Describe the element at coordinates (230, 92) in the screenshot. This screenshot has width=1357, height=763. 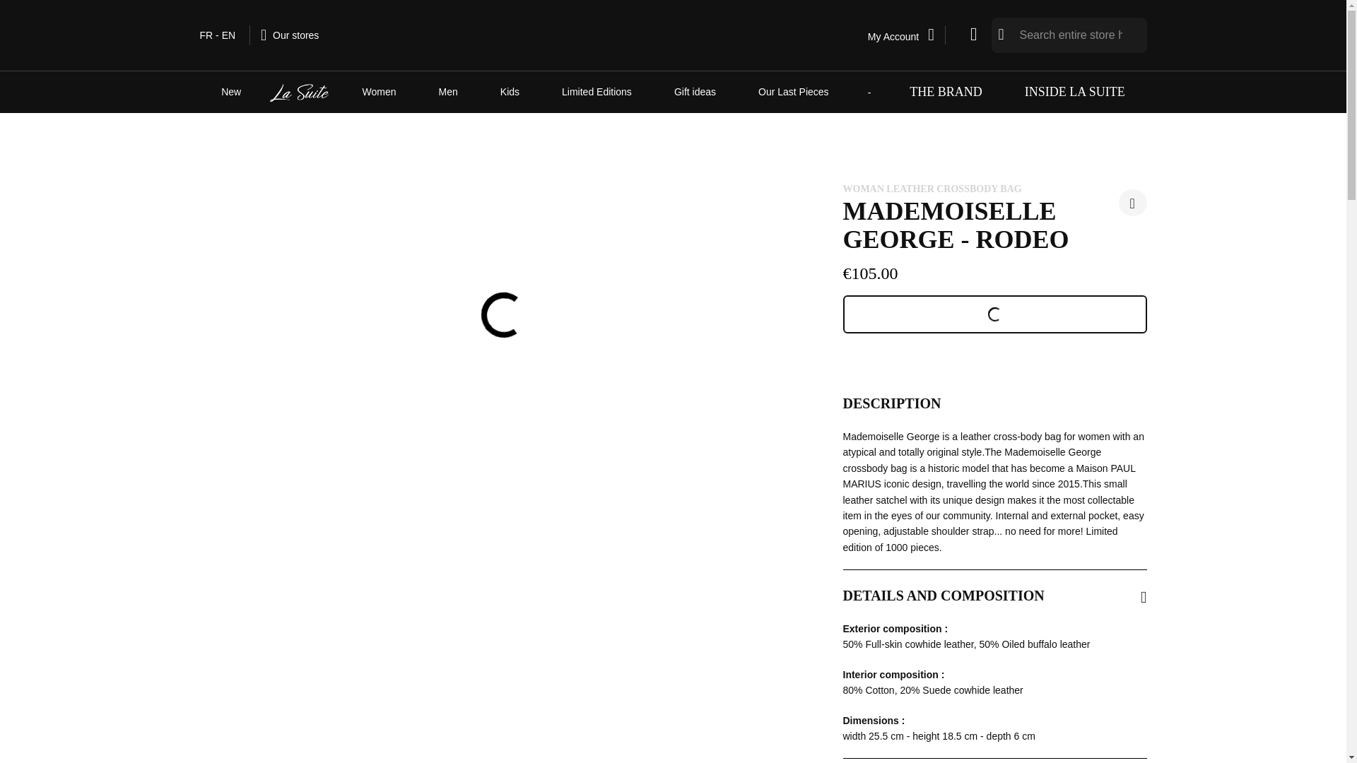
I see `New` at that location.